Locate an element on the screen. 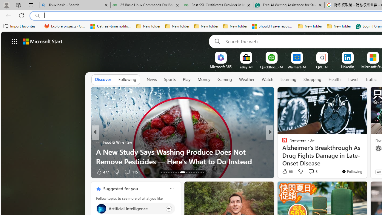 The width and height of the screenshot is (382, 215). View comments 16 Comment is located at coordinates (311, 172).